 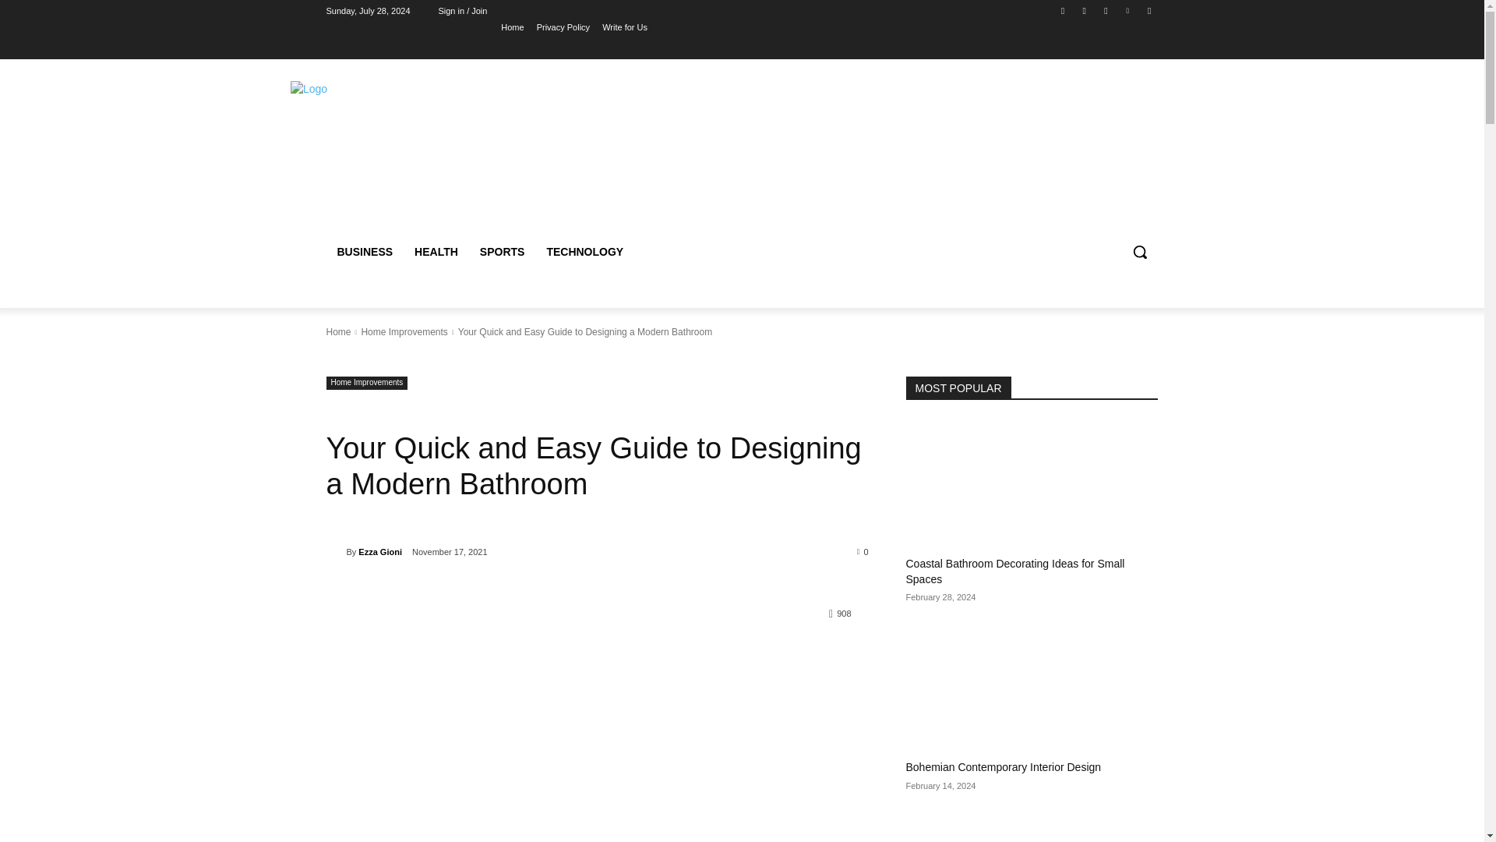 What do you see at coordinates (335, 552) in the screenshot?
I see `Ezza Gioni` at bounding box center [335, 552].